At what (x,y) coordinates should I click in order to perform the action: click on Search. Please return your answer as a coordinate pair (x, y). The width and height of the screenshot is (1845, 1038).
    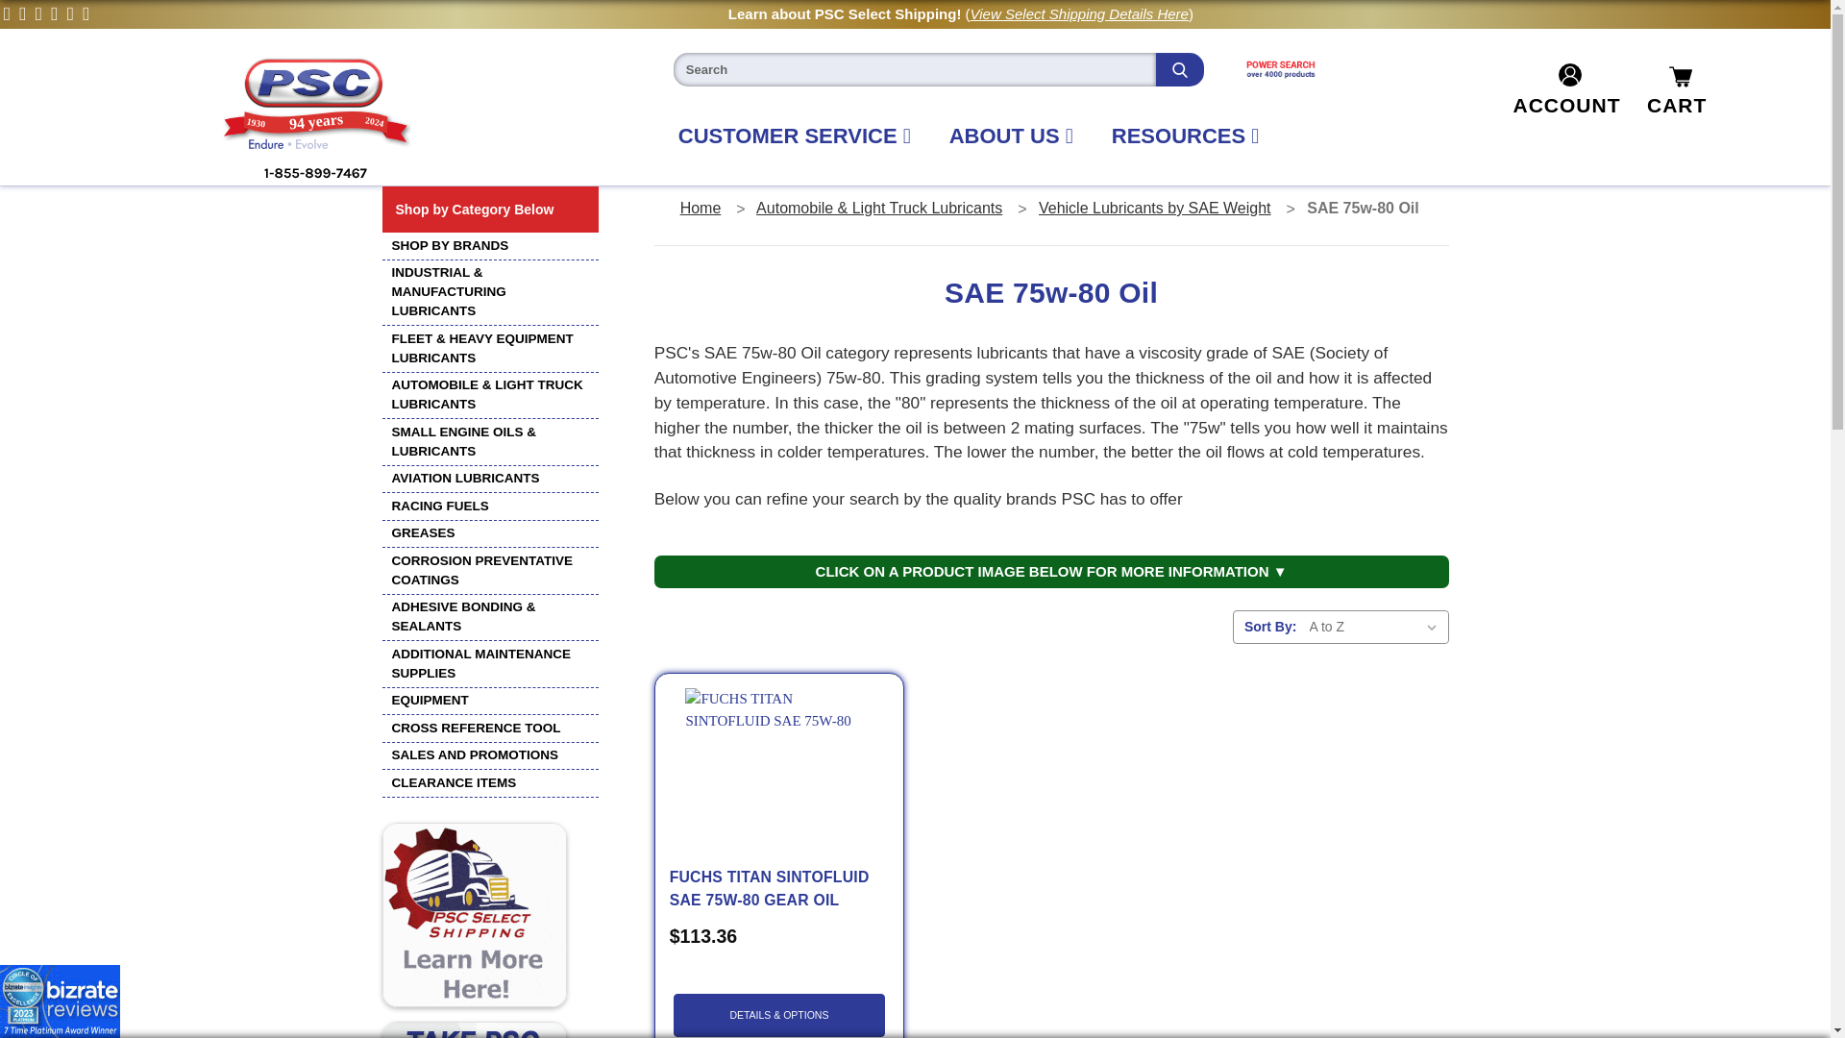
    Looking at the image, I should click on (1180, 69).